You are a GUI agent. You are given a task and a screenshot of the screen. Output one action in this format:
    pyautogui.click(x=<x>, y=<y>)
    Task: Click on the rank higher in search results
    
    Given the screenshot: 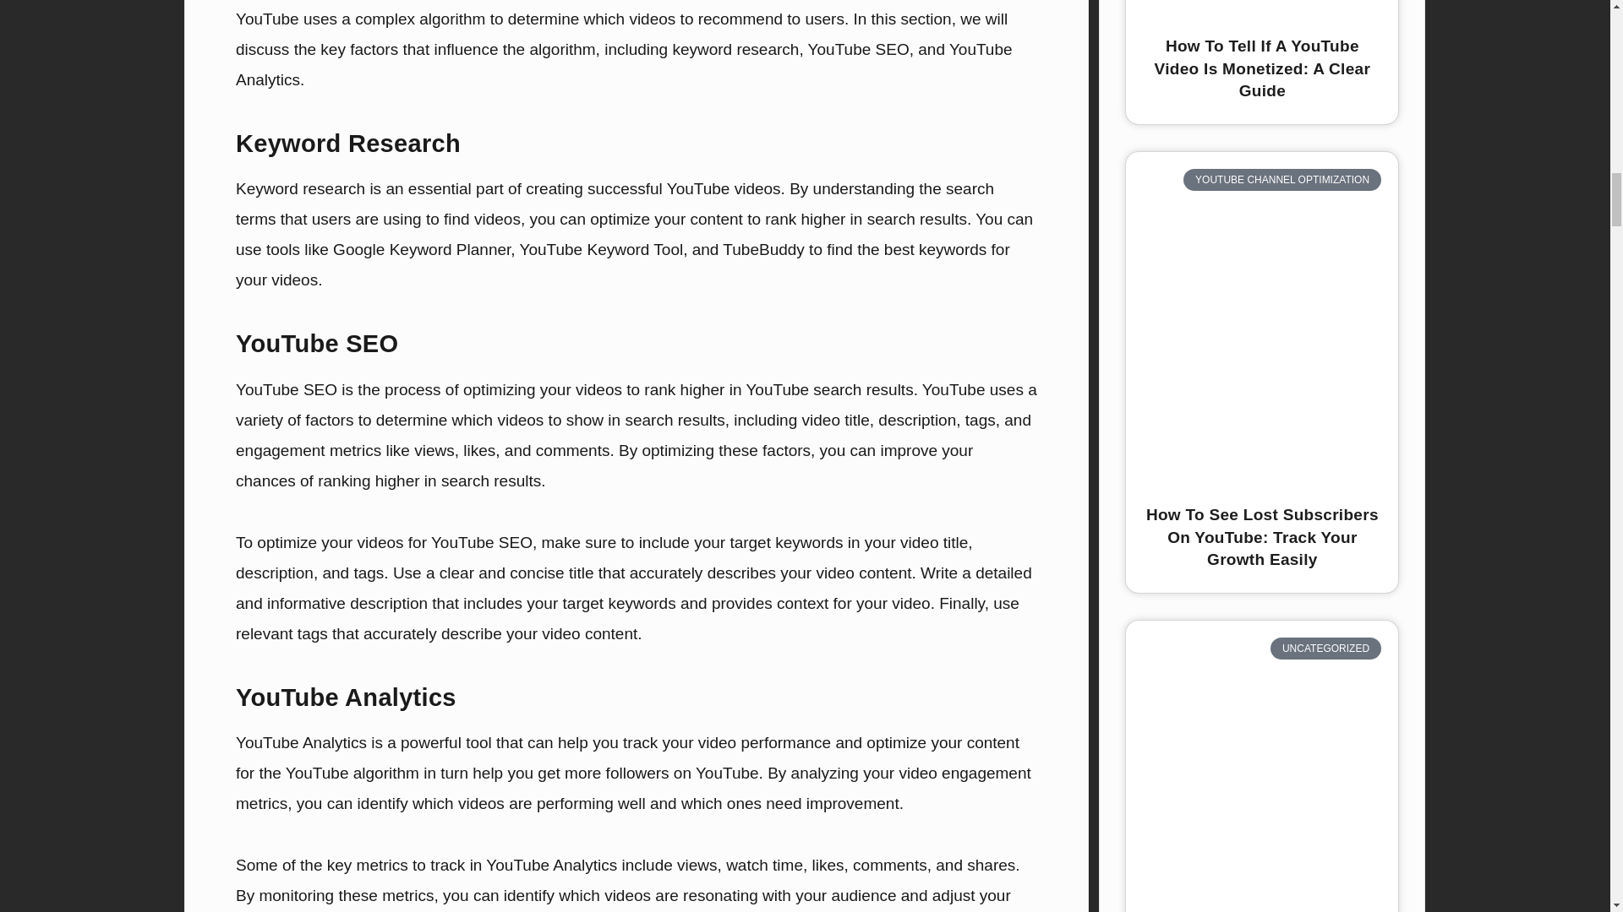 What is the action you would take?
    pyautogui.click(x=866, y=220)
    